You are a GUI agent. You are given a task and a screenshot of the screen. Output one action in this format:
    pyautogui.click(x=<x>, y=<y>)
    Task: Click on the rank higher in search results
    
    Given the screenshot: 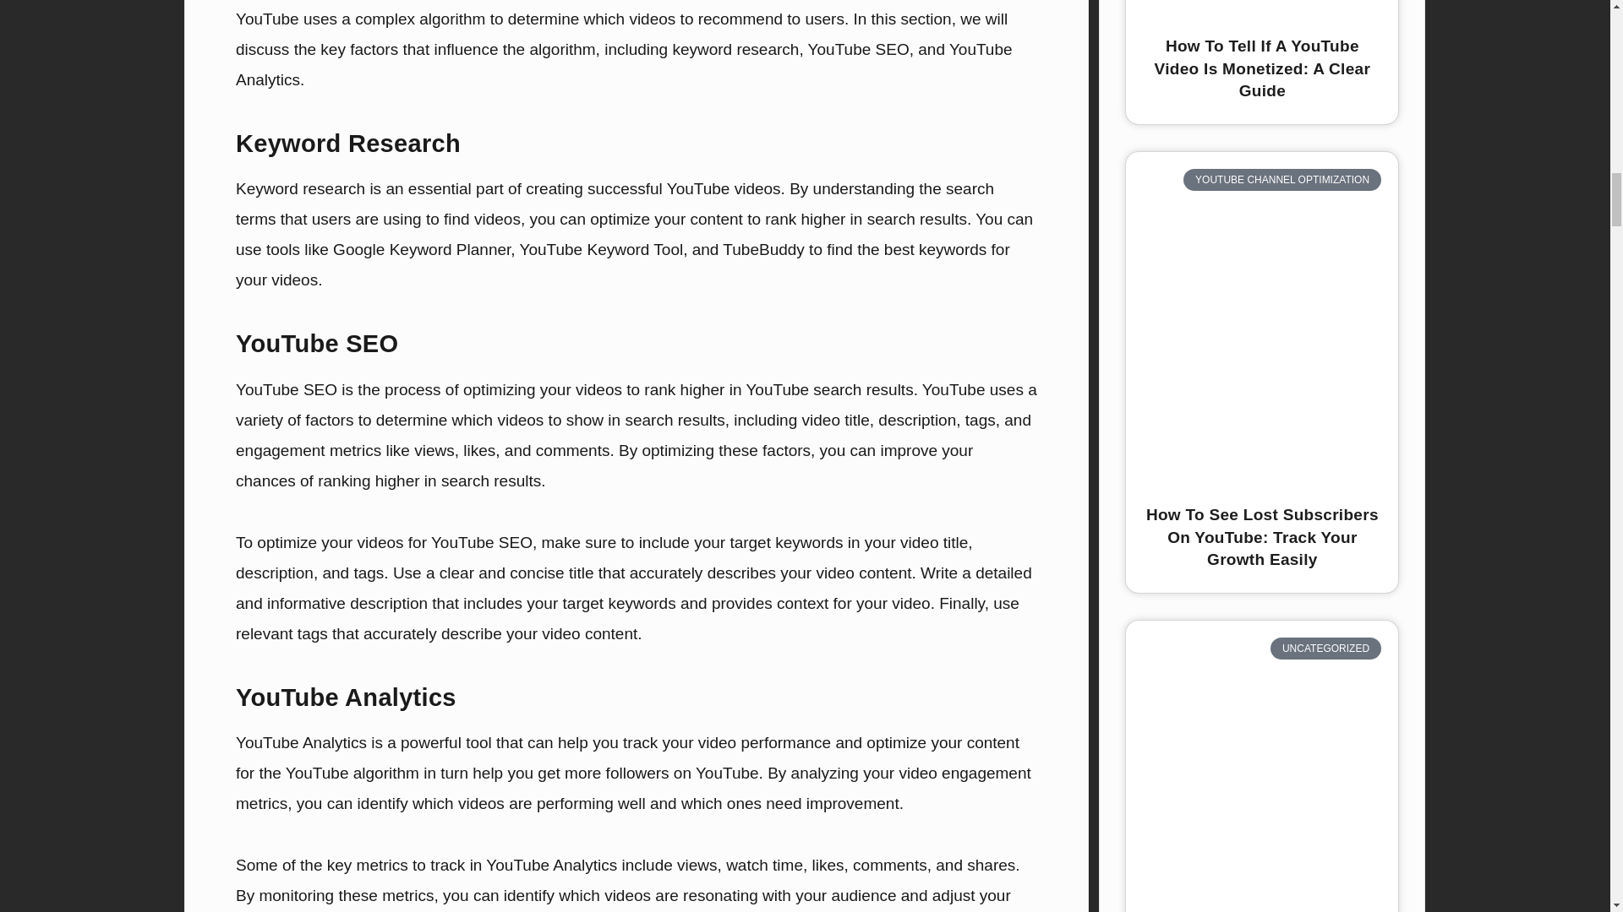 What is the action you would take?
    pyautogui.click(x=866, y=220)
    